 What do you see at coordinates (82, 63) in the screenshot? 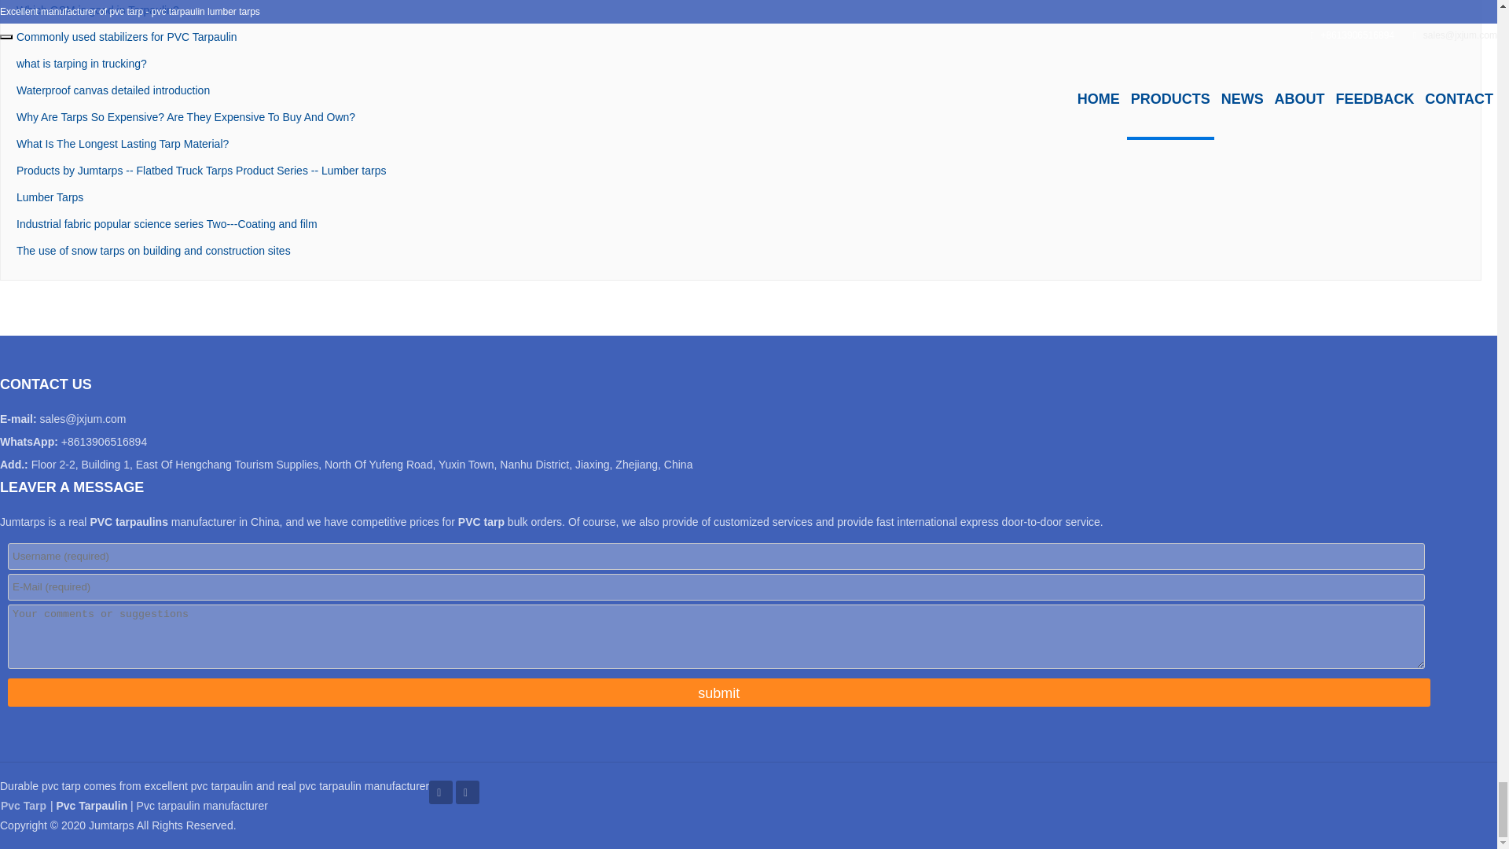
I see `what is tarping in trucking?` at bounding box center [82, 63].